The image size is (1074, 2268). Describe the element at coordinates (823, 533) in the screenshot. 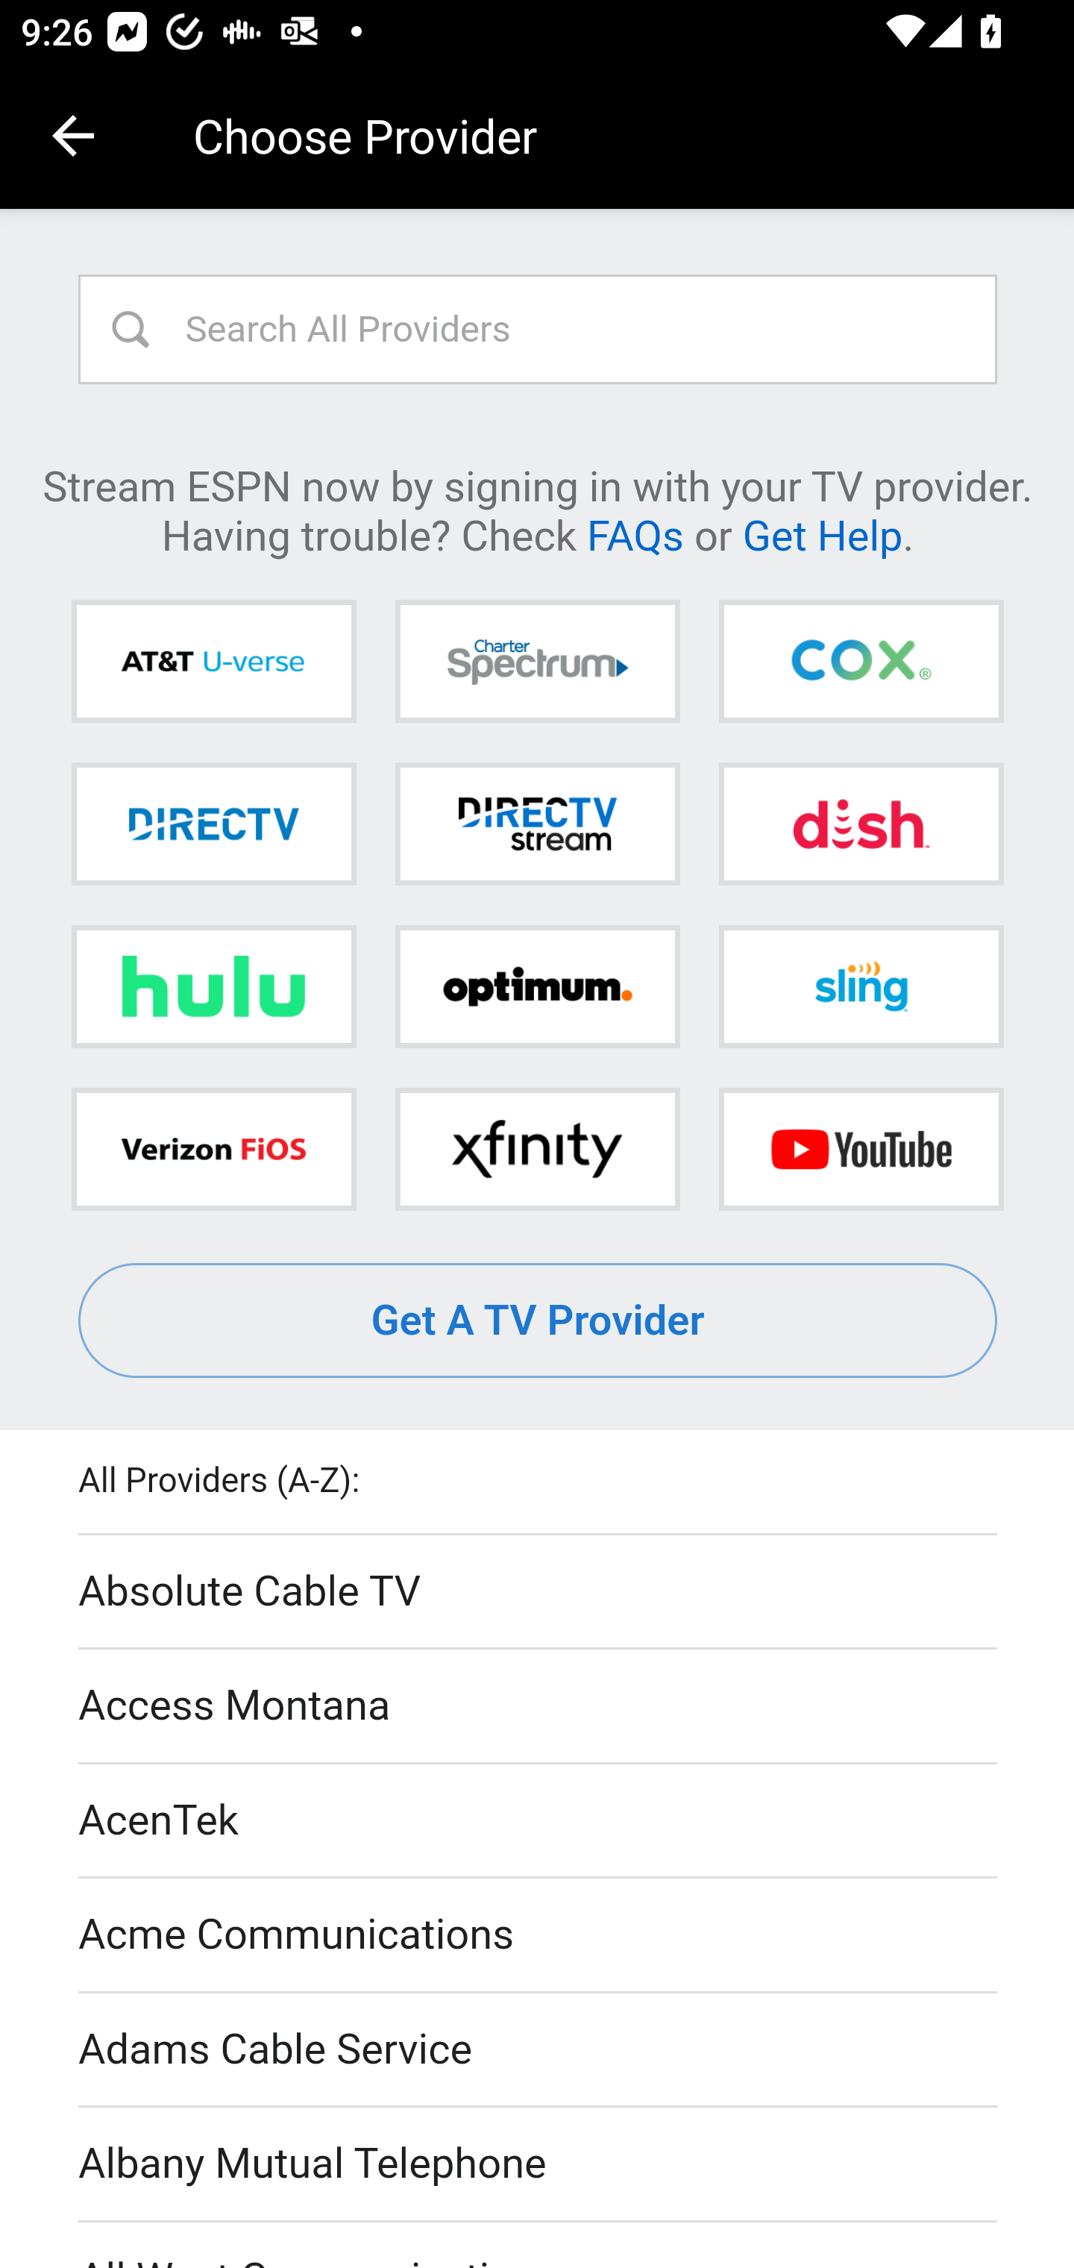

I see `Get Help` at that location.